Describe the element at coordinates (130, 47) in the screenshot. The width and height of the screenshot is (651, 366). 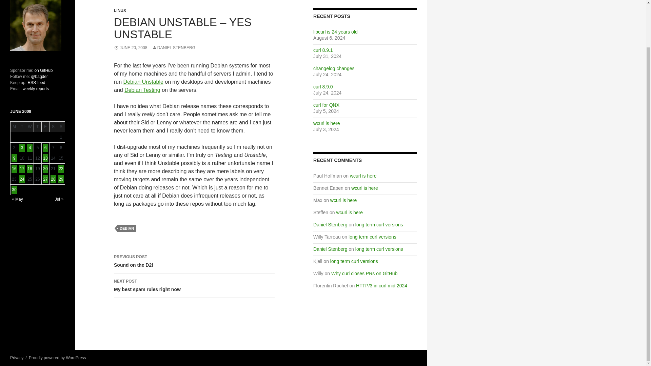
I see `JUNE 20, 2008` at that location.